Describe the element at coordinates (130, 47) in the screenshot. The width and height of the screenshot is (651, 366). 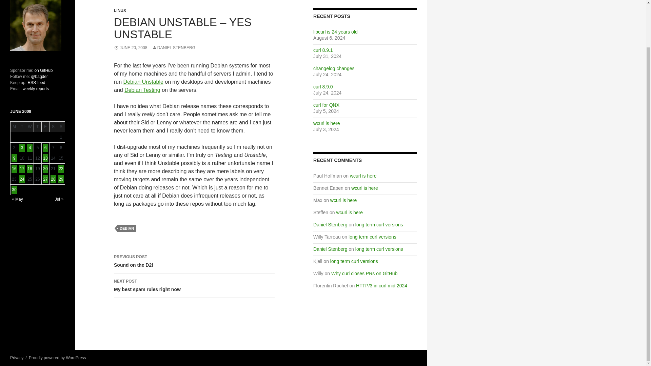
I see `JUNE 20, 2008` at that location.